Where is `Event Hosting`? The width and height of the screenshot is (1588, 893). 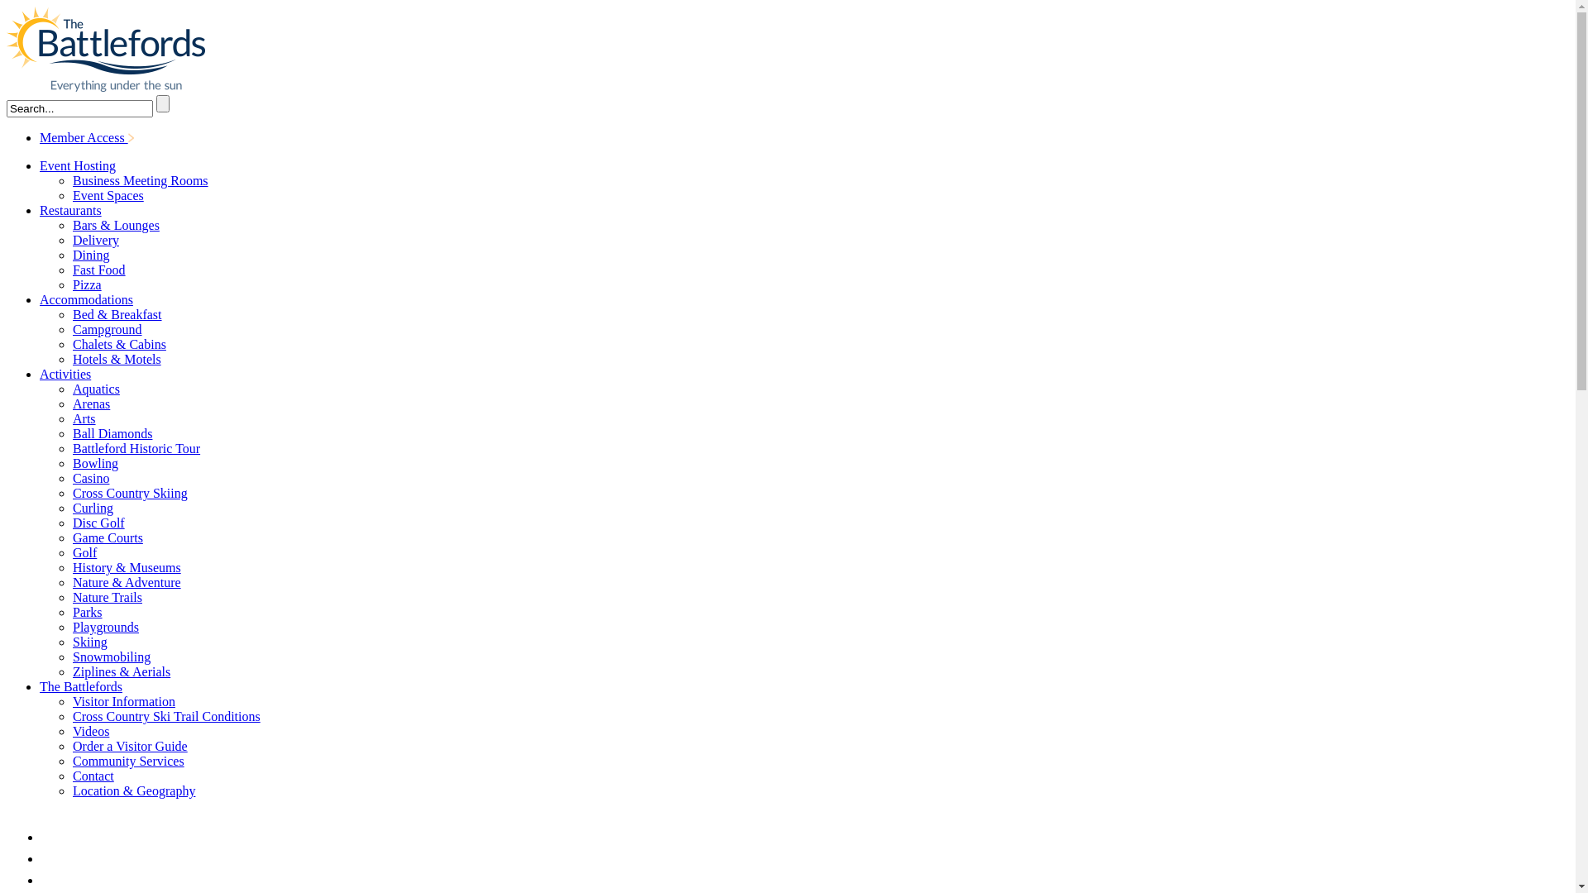
Event Hosting is located at coordinates (78, 165).